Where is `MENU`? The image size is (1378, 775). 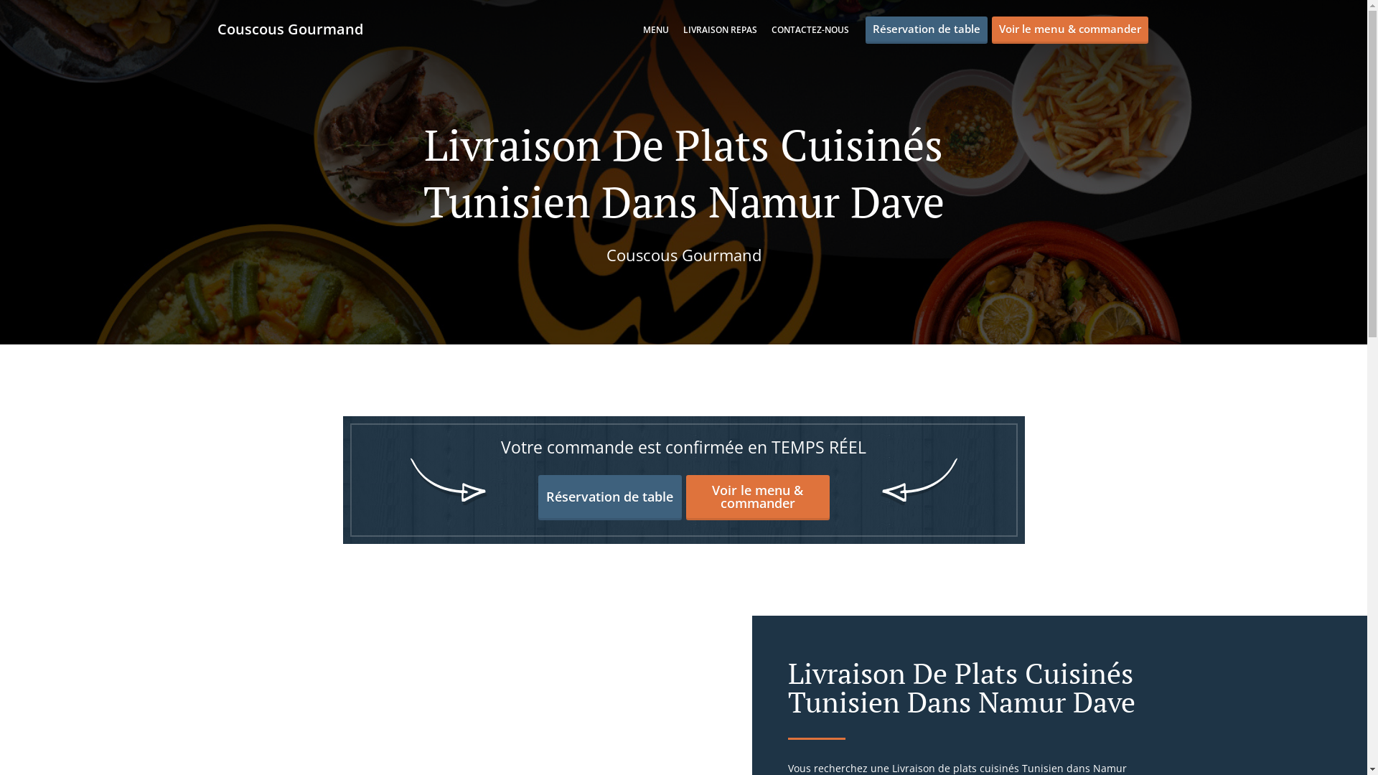 MENU is located at coordinates (656, 30).